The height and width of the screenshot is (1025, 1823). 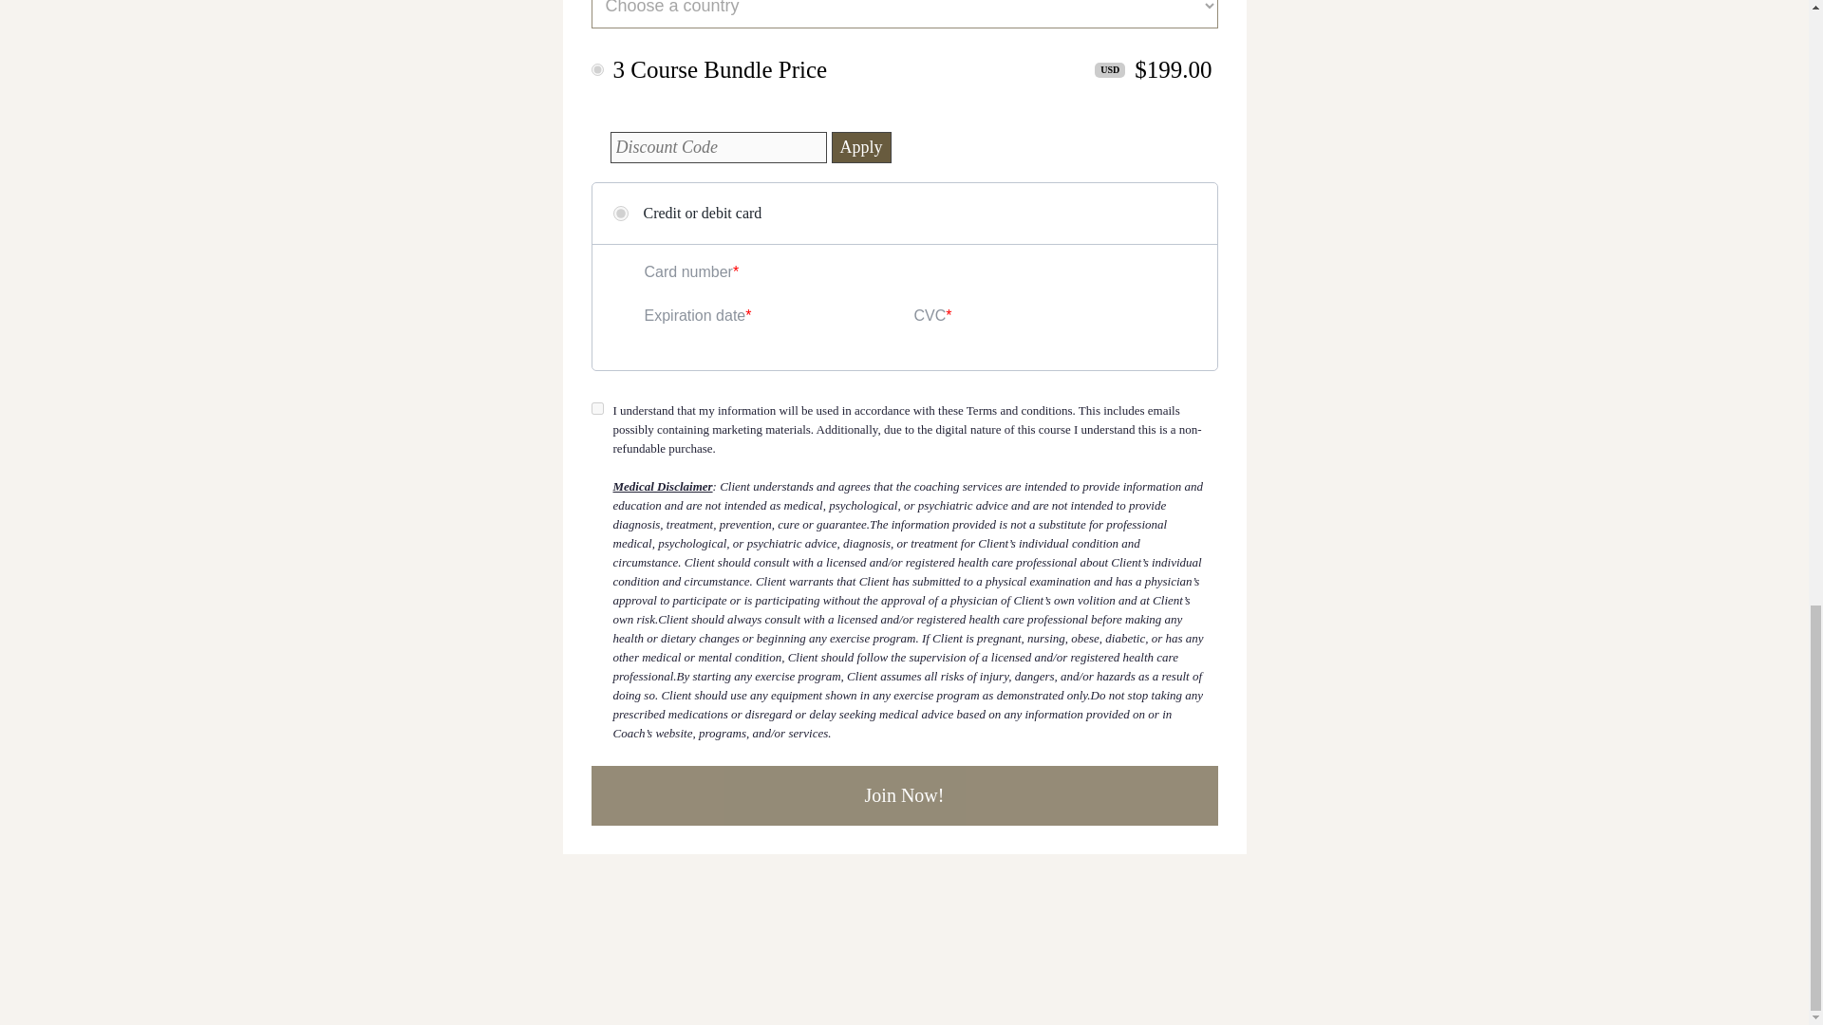 What do you see at coordinates (860, 147) in the screenshot?
I see `Apply` at bounding box center [860, 147].